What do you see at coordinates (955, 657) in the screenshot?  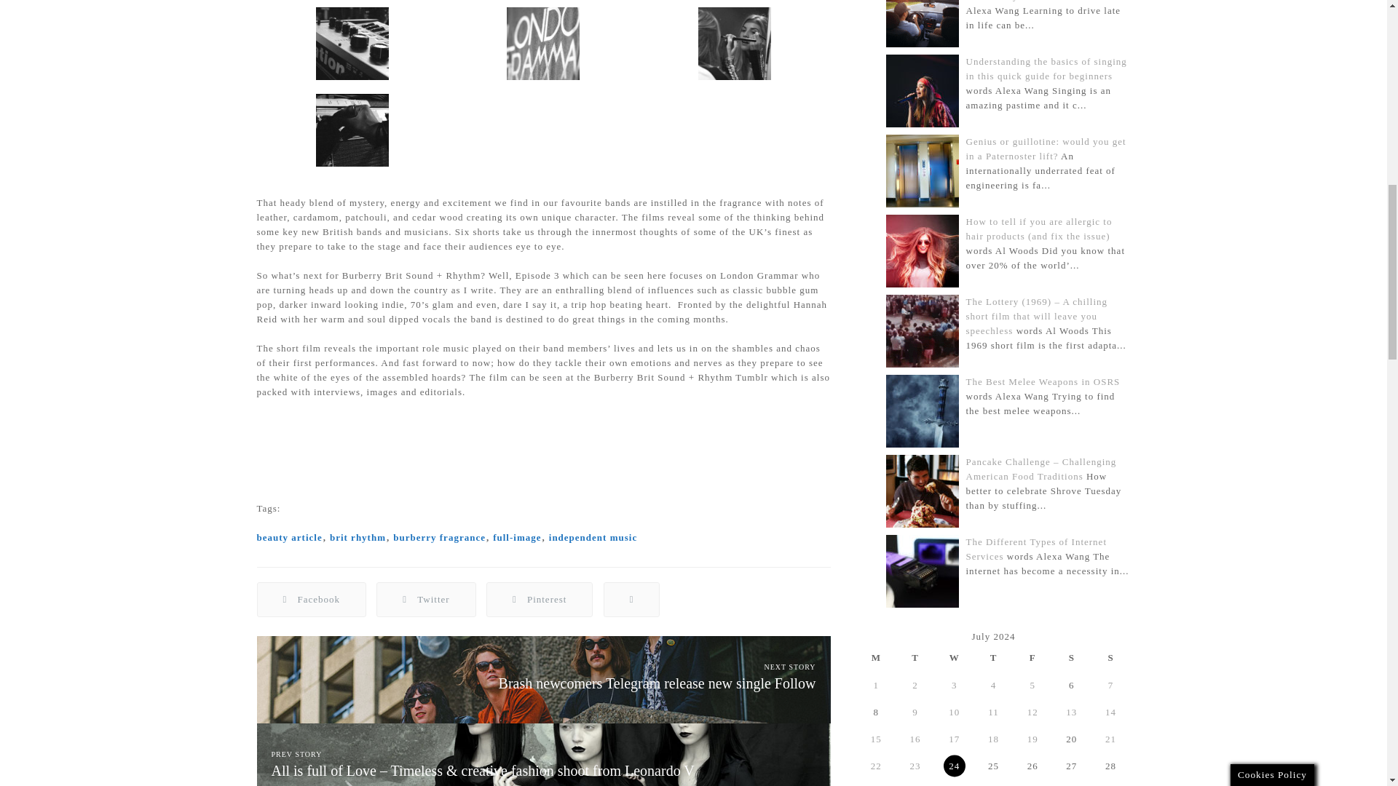 I see `Wednesday` at bounding box center [955, 657].